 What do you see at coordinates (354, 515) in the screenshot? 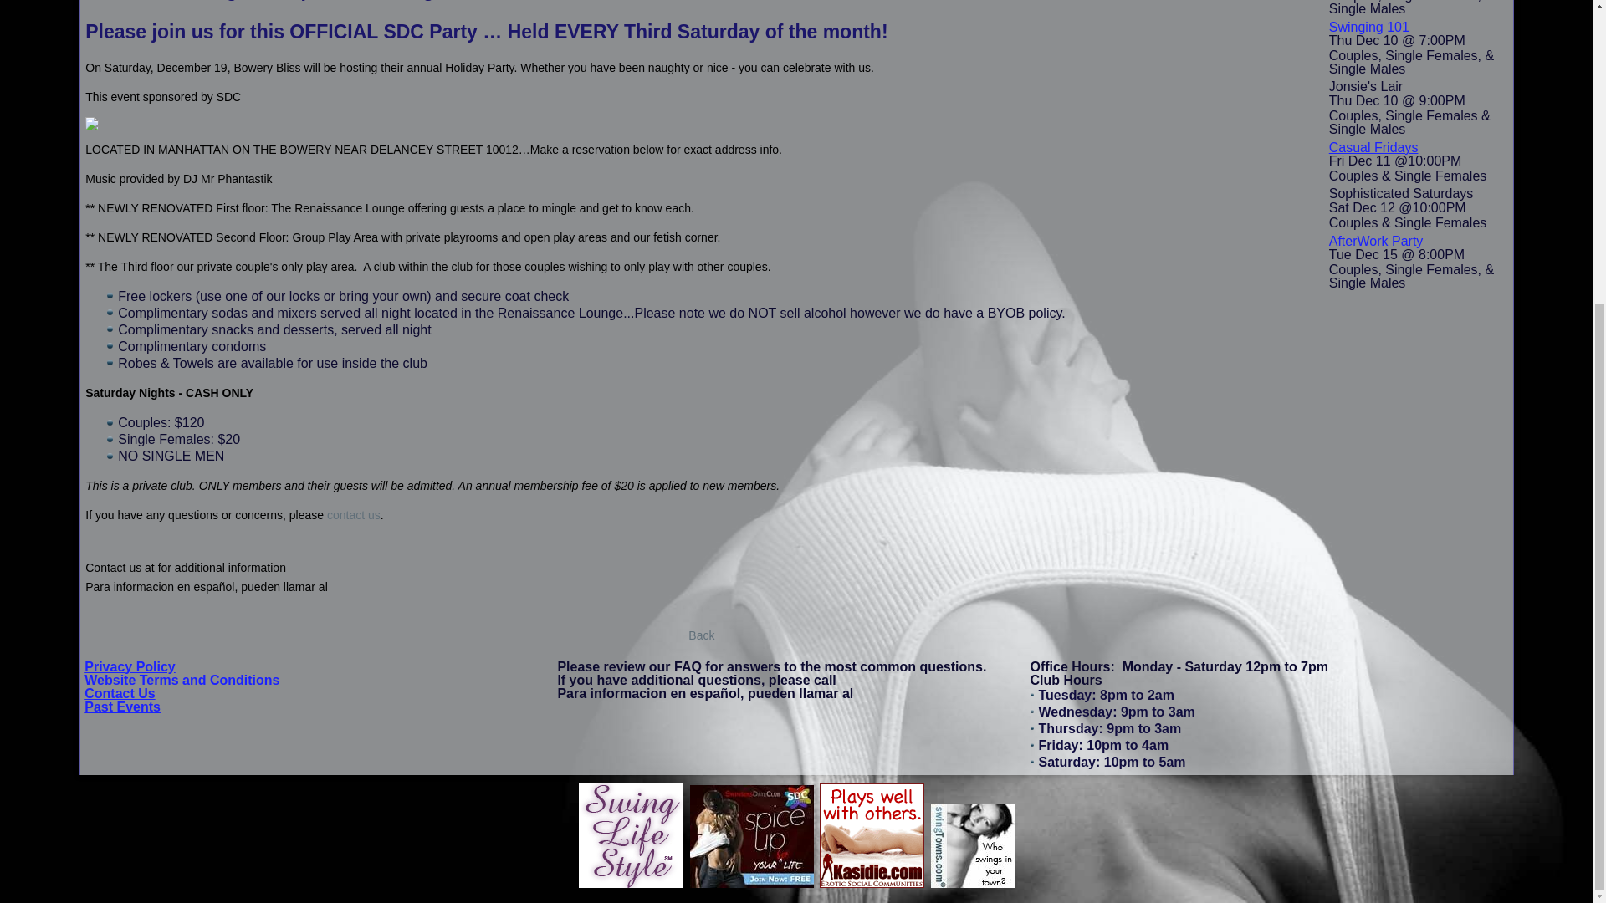
I see `contact us` at bounding box center [354, 515].